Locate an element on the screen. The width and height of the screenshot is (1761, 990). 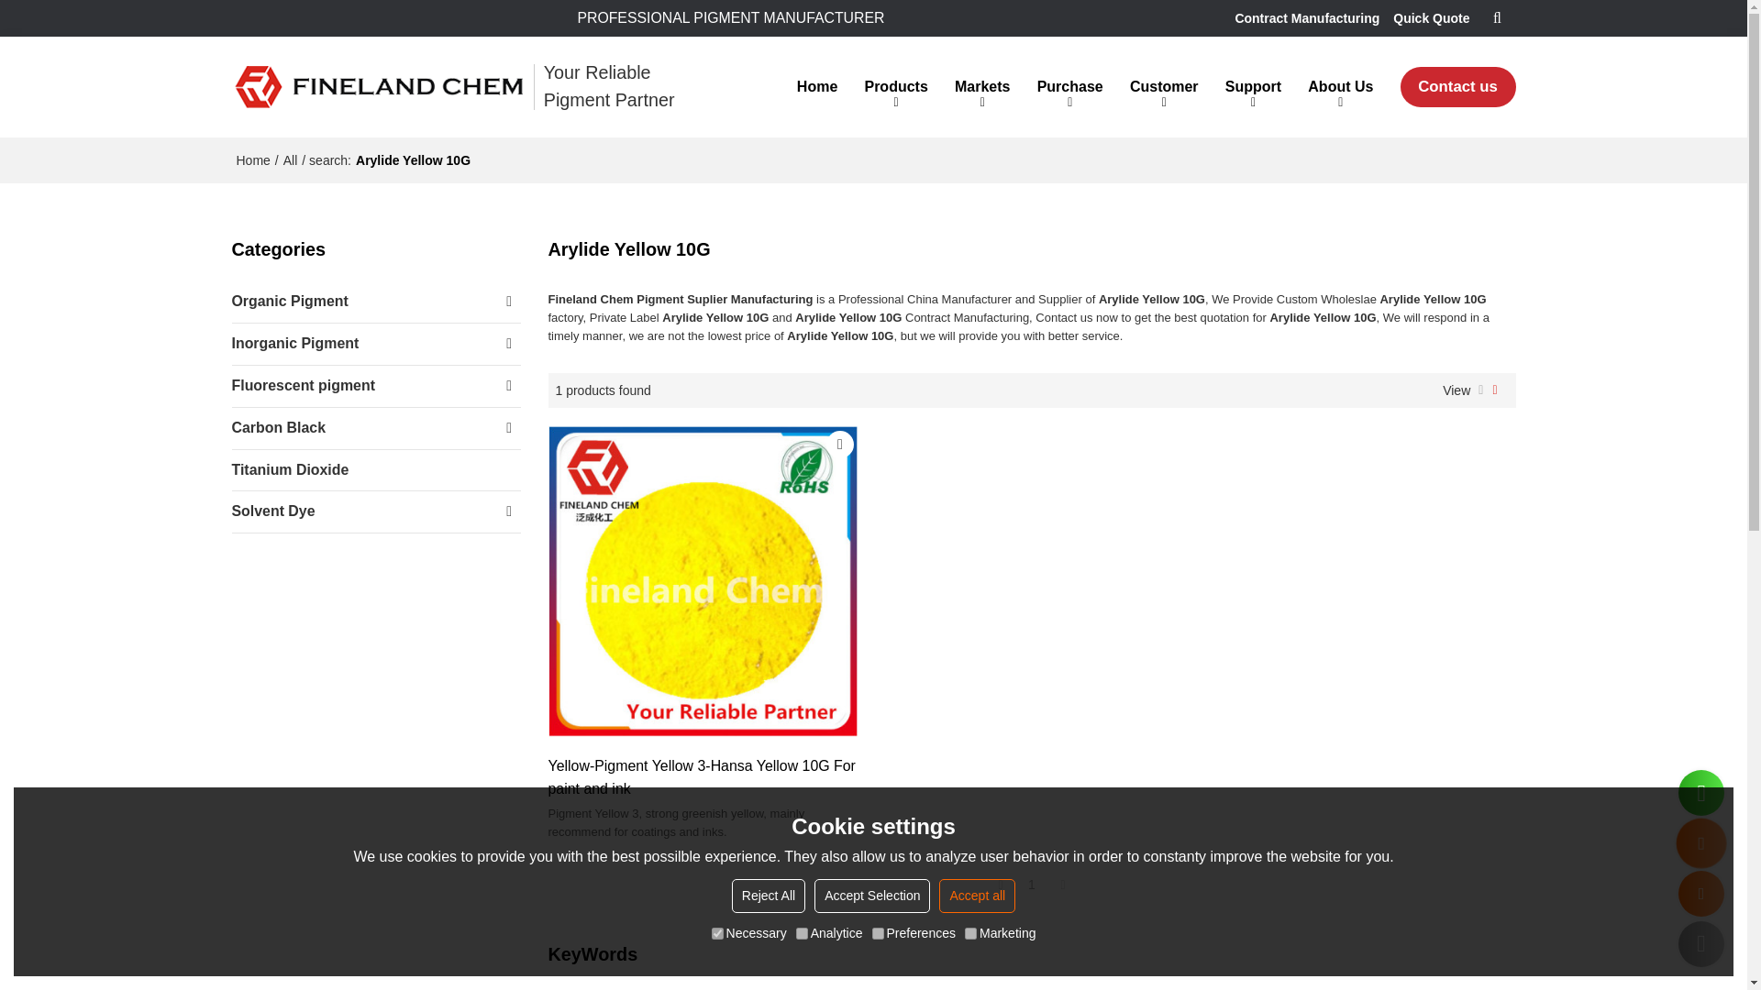
on is located at coordinates (802, 933).